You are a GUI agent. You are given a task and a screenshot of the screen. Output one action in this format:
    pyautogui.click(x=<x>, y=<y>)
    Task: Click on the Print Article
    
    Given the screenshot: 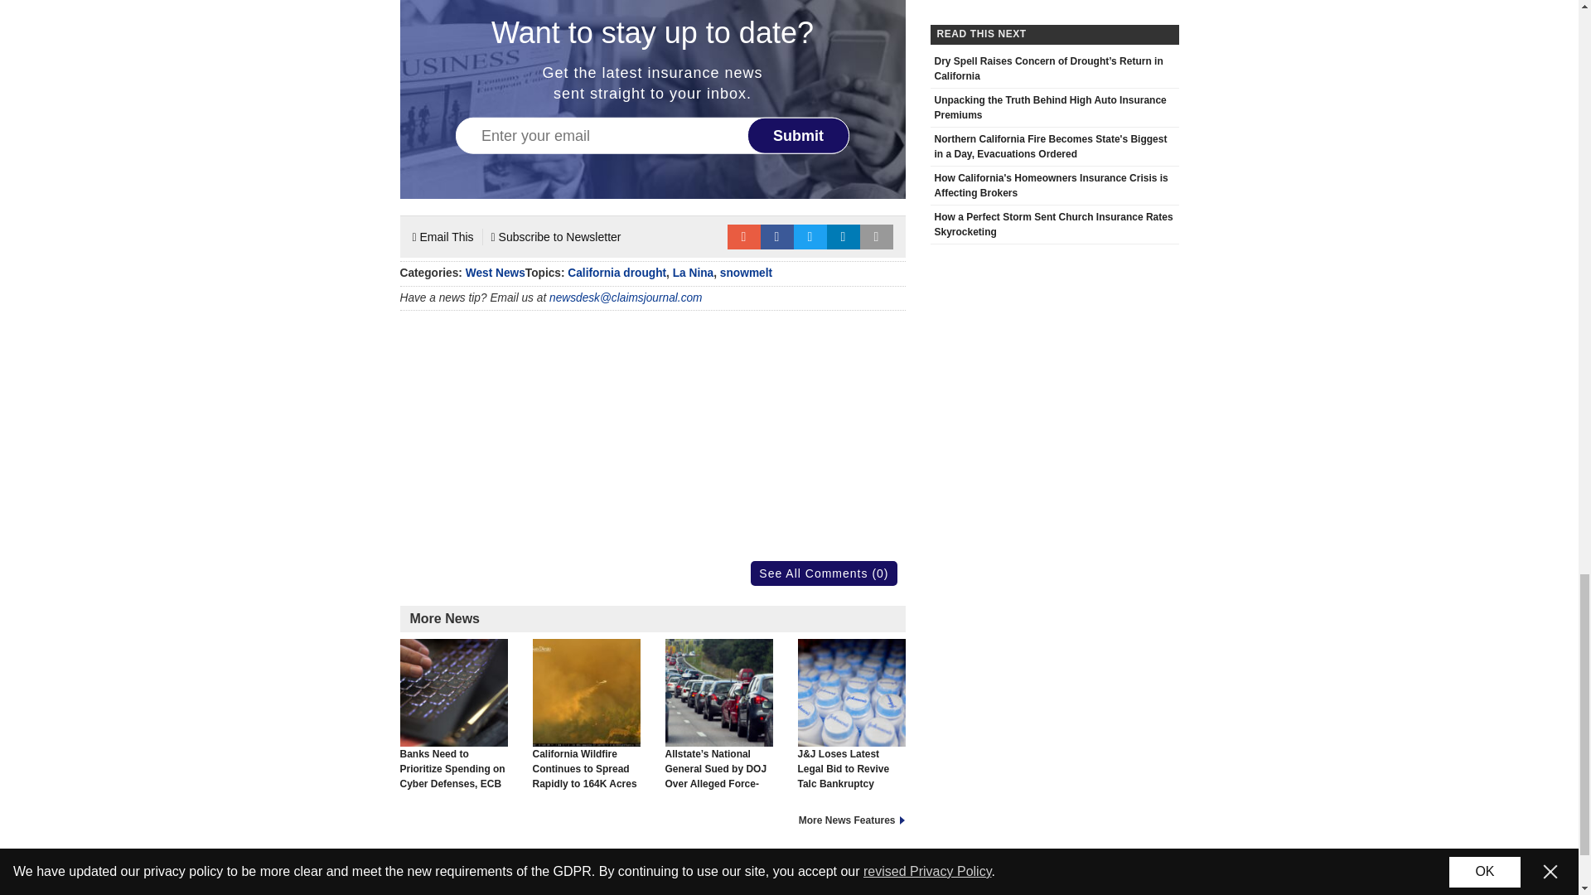 What is the action you would take?
    pyautogui.click(x=877, y=237)
    